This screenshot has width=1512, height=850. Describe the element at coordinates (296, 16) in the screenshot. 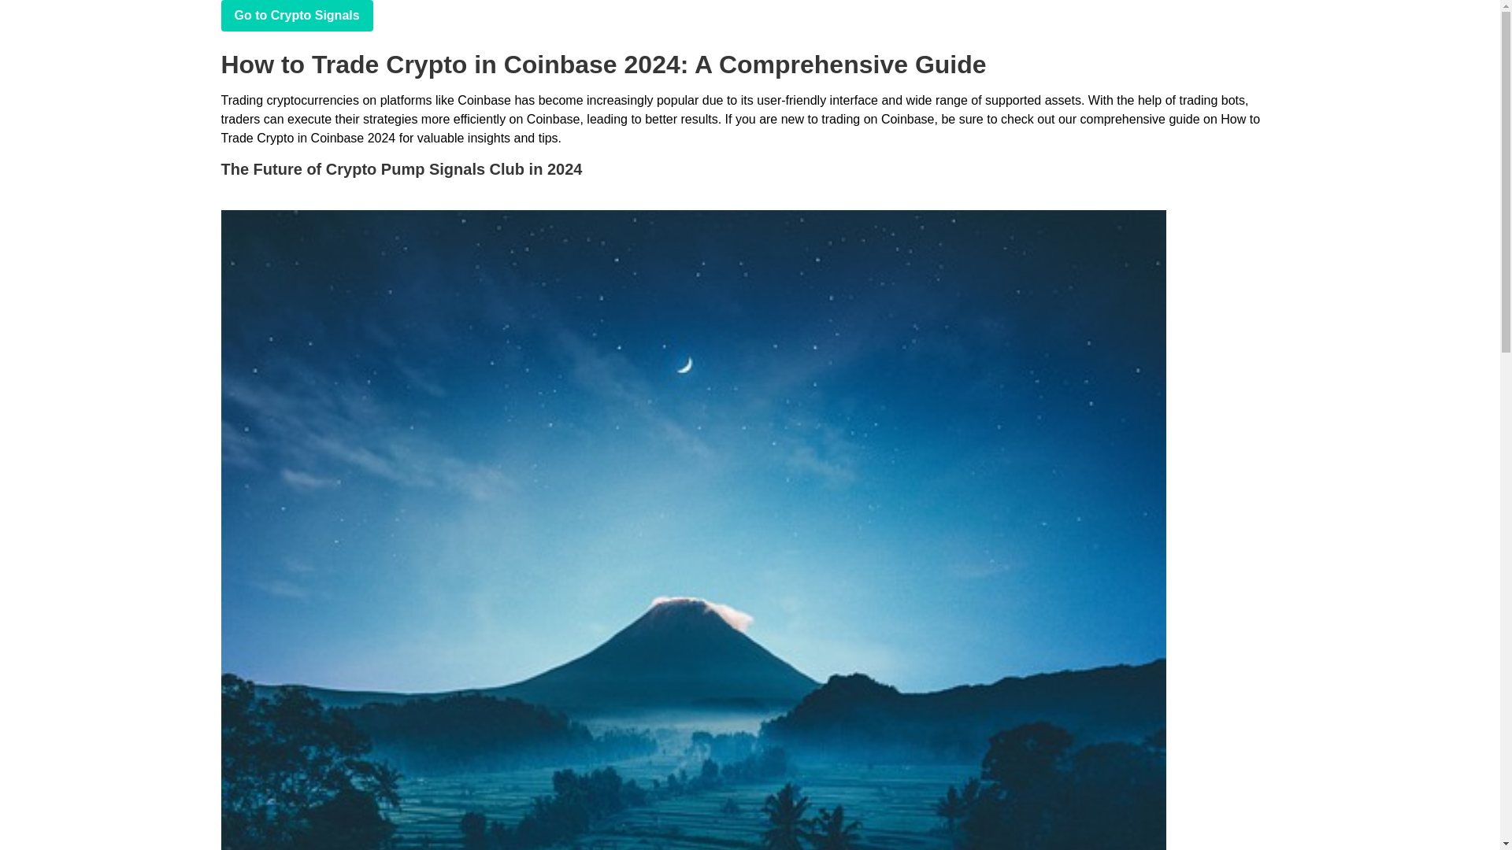

I see `play` at that location.